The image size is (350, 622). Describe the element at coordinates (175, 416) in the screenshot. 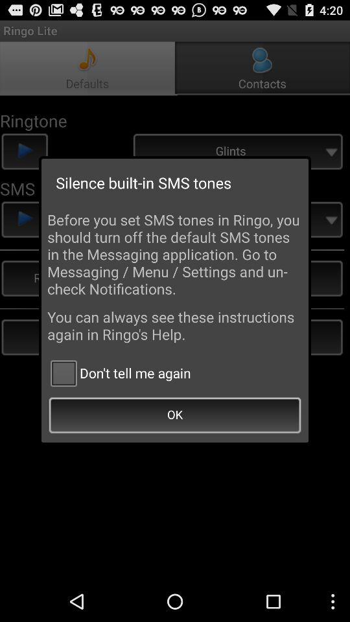

I see `open the icon below the don t tell icon` at that location.